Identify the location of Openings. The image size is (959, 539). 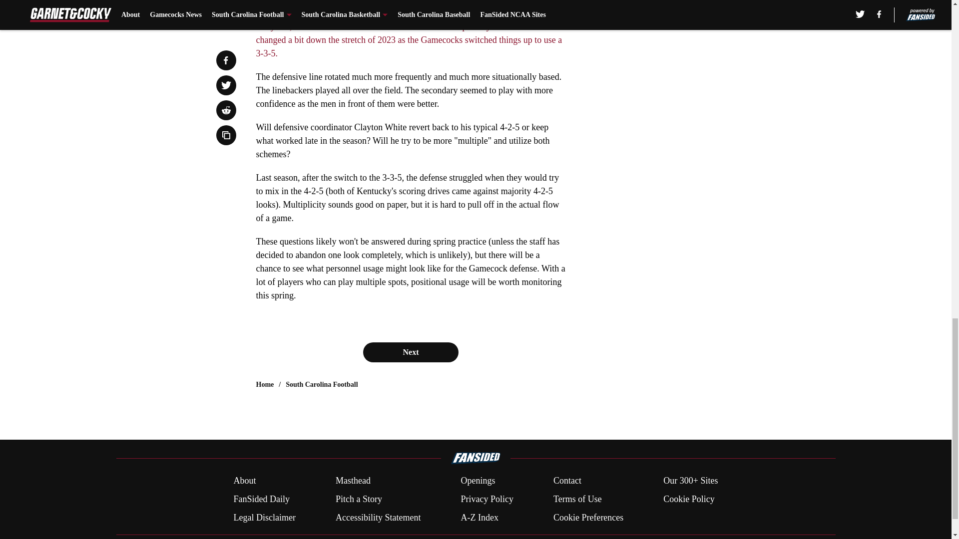
(478, 481).